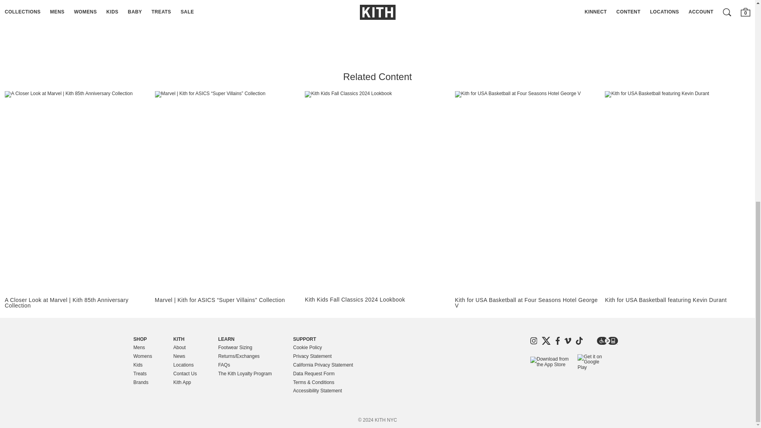 Image resolution: width=761 pixels, height=428 pixels. What do you see at coordinates (568, 341) in the screenshot?
I see `Vimeo` at bounding box center [568, 341].